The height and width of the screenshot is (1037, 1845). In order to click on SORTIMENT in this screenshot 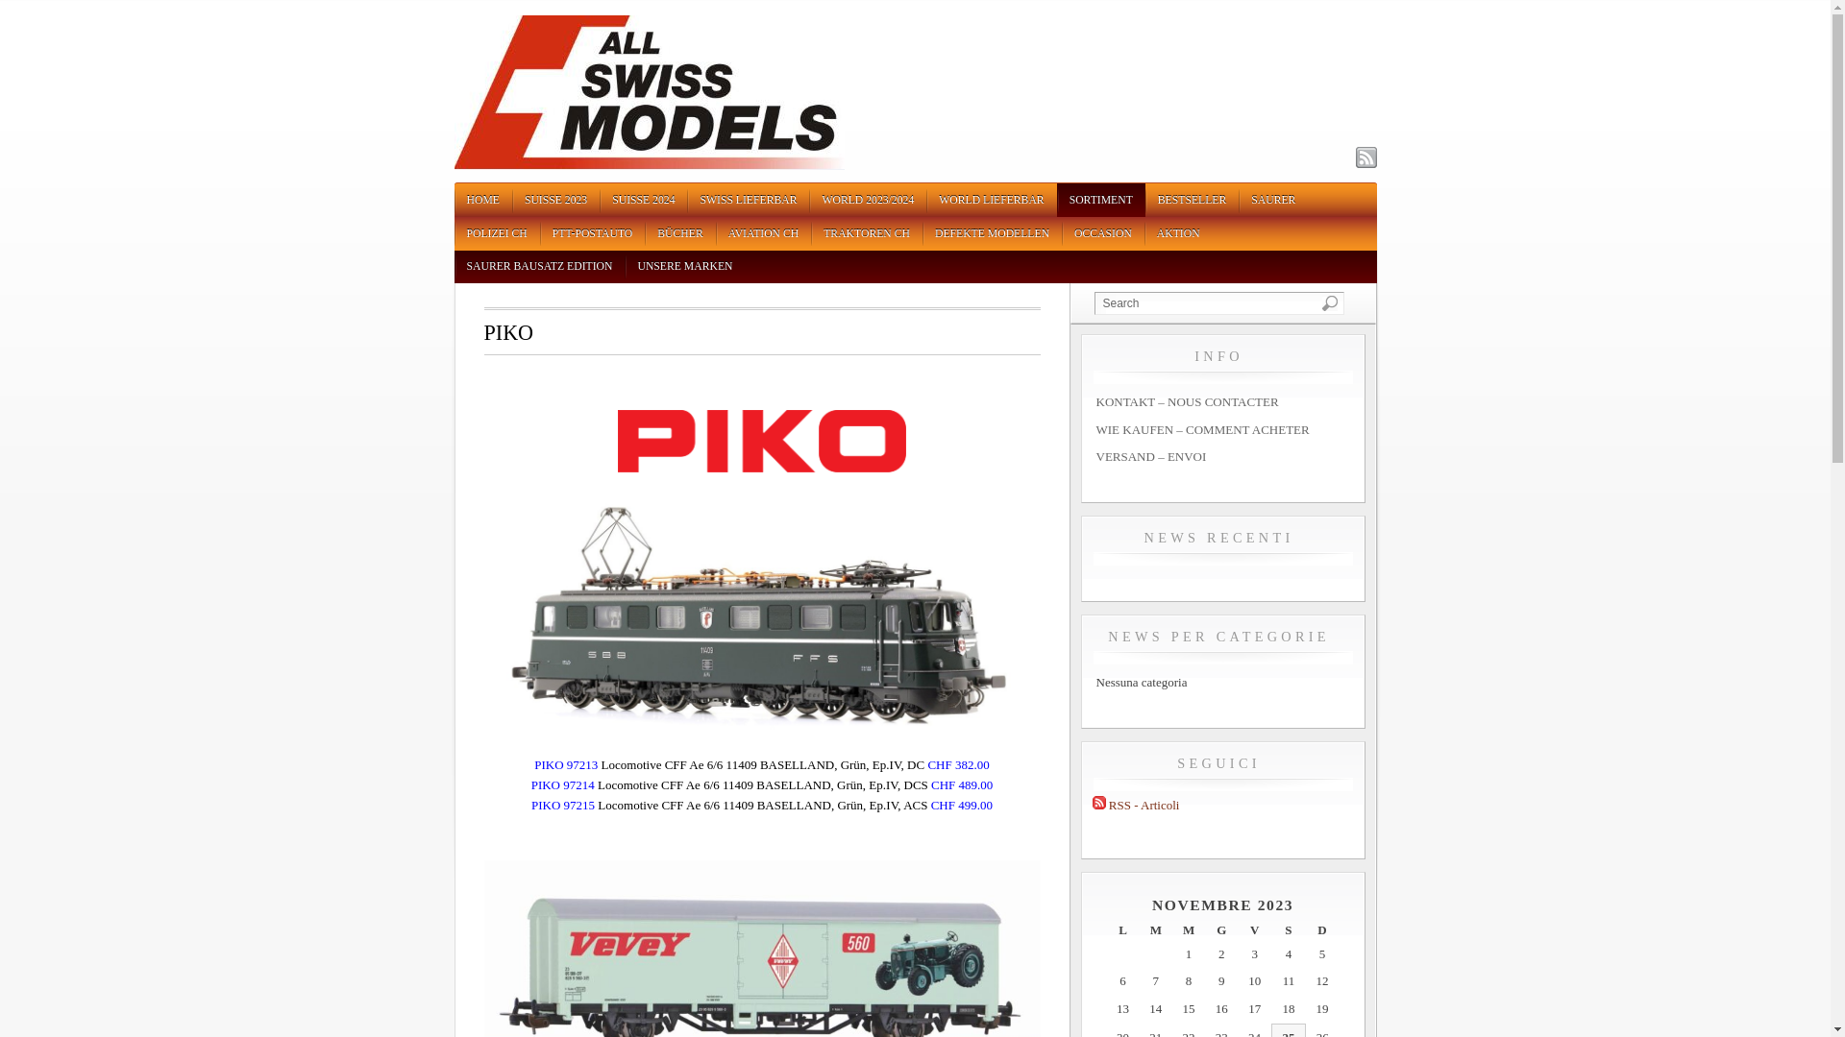, I will do `click(1101, 200)`.